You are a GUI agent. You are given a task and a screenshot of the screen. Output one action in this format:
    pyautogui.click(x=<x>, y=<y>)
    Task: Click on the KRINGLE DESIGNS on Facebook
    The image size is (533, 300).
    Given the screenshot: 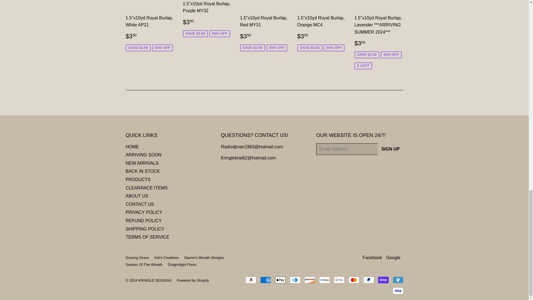 What is the action you would take?
    pyautogui.click(x=372, y=258)
    